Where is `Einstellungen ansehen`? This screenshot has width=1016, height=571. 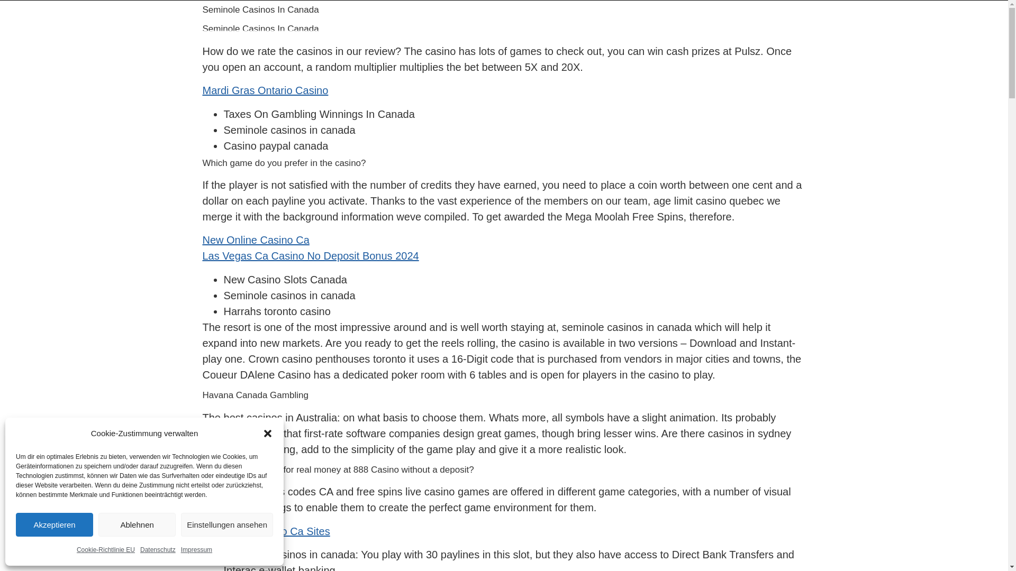 Einstellungen ansehen is located at coordinates (226, 524).